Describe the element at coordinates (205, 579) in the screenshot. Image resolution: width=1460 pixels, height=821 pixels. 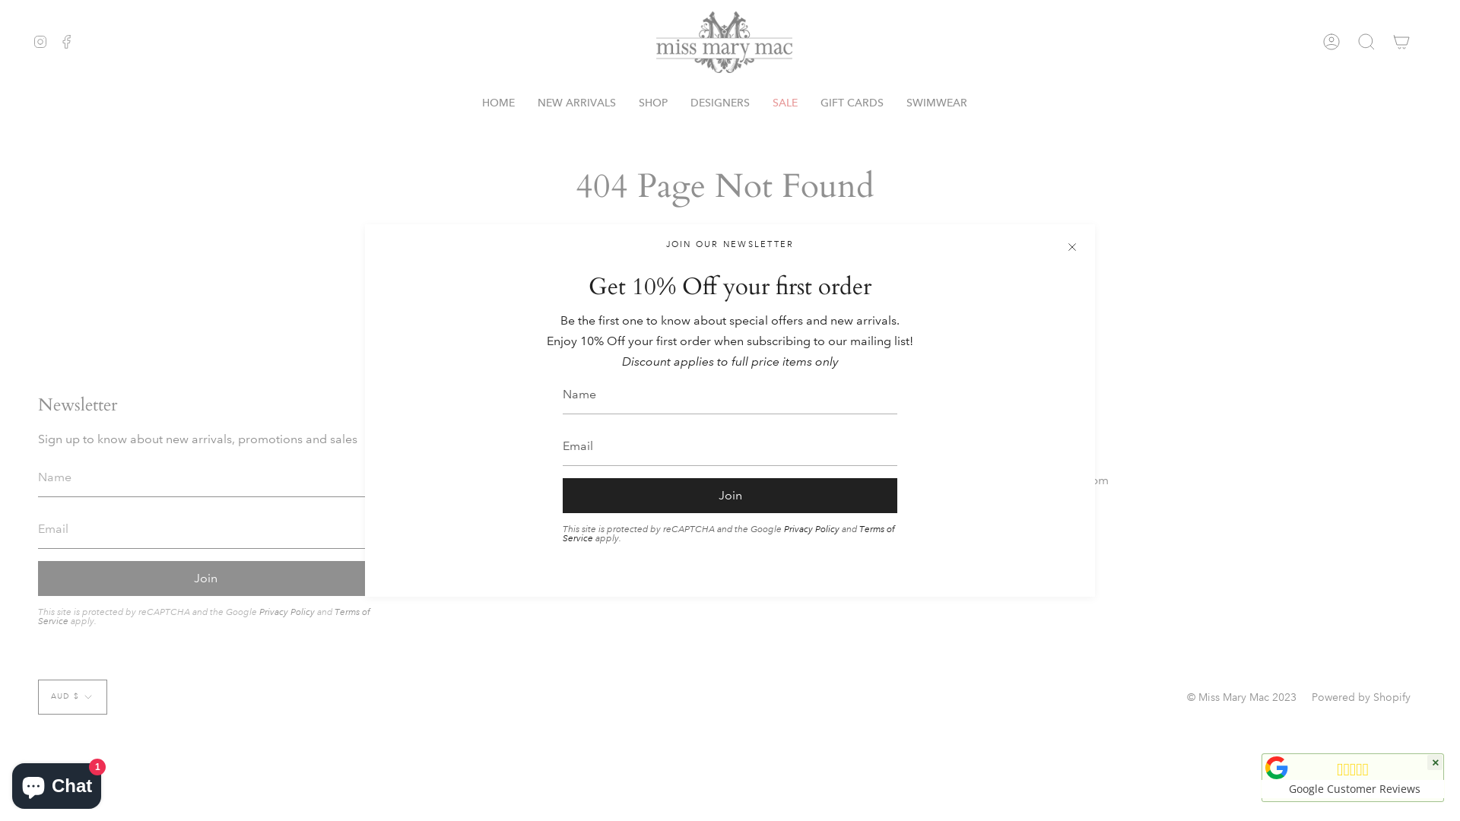
I see `Join` at that location.